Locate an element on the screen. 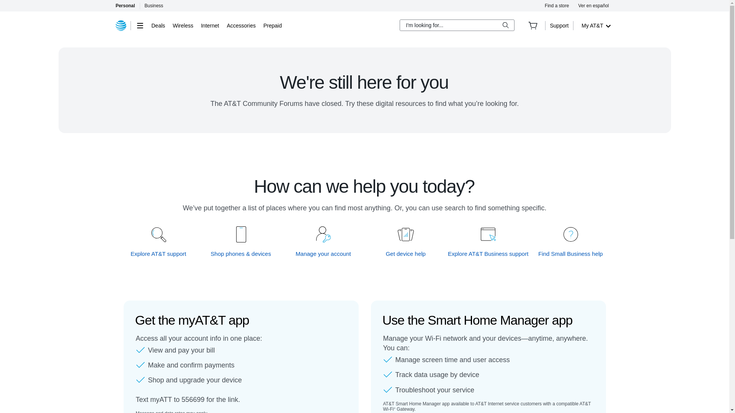 Image resolution: width=735 pixels, height=413 pixels. Business is located at coordinates (154, 5).